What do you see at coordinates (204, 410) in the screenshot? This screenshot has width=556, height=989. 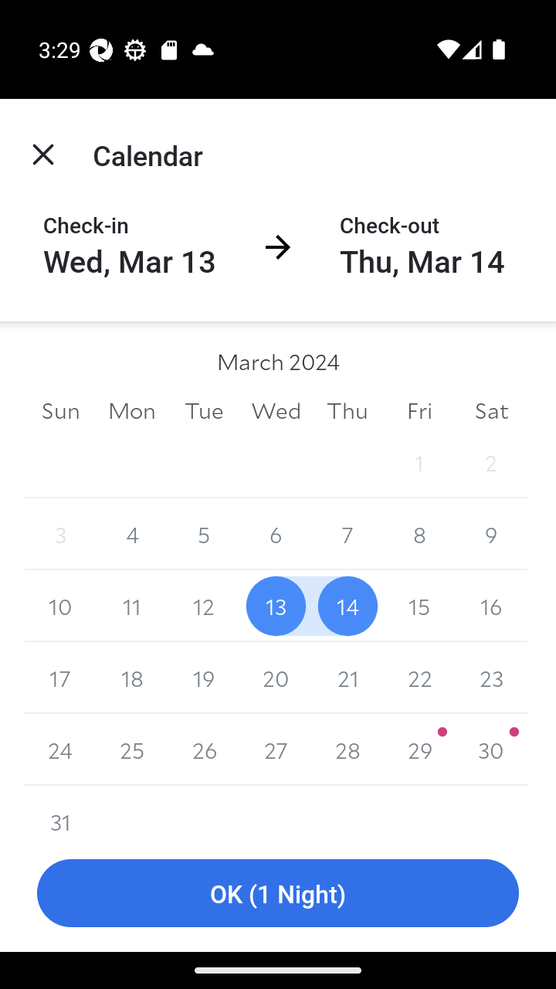 I see `Tue` at bounding box center [204, 410].